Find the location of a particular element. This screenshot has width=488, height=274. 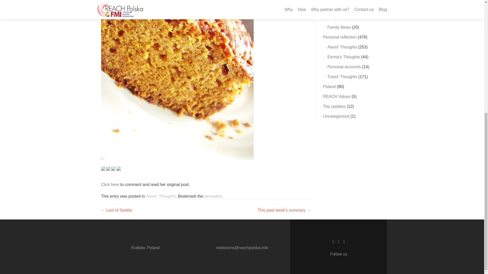

permalink is located at coordinates (212, 196).